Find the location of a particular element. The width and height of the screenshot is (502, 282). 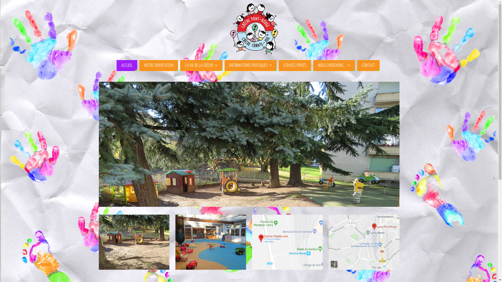

ACCUEIL is located at coordinates (127, 66).